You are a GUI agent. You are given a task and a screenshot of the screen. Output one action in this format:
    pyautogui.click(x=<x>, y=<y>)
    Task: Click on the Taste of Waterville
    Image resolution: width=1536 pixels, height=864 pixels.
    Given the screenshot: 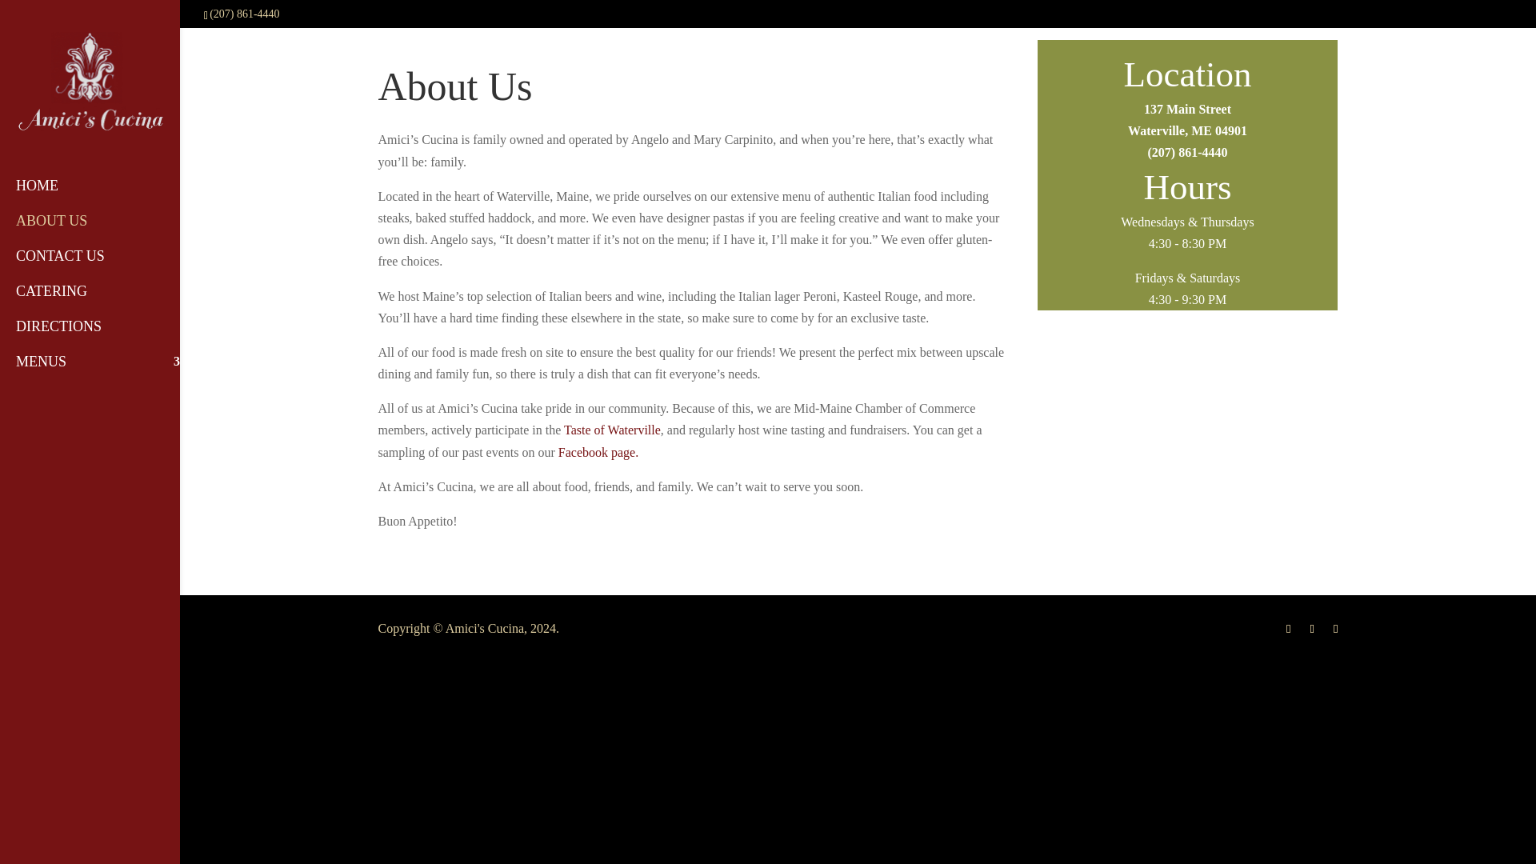 What is the action you would take?
    pyautogui.click(x=1187, y=120)
    